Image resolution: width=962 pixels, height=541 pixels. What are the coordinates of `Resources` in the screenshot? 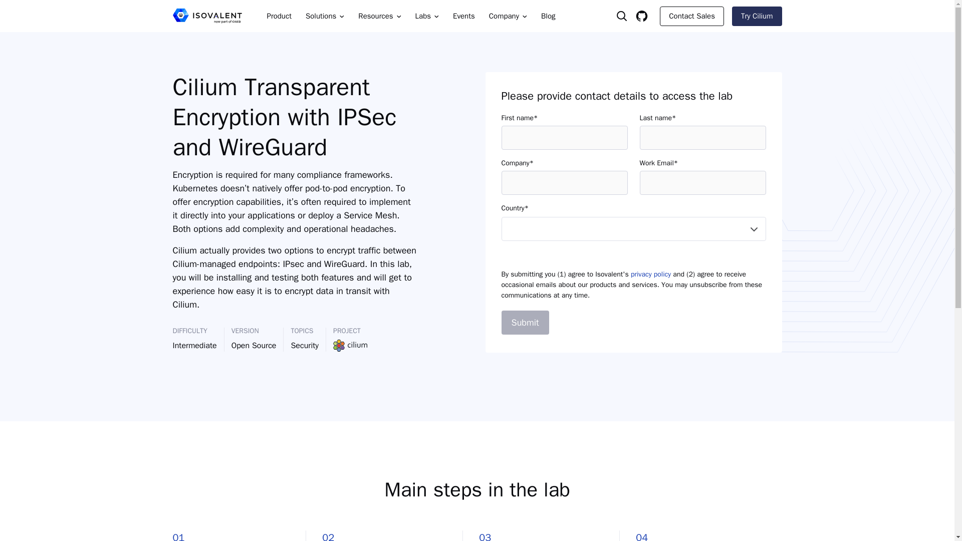 It's located at (379, 16).